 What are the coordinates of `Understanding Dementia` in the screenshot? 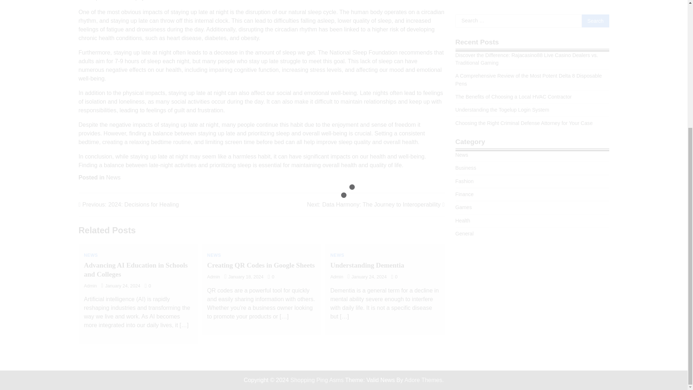 It's located at (367, 265).